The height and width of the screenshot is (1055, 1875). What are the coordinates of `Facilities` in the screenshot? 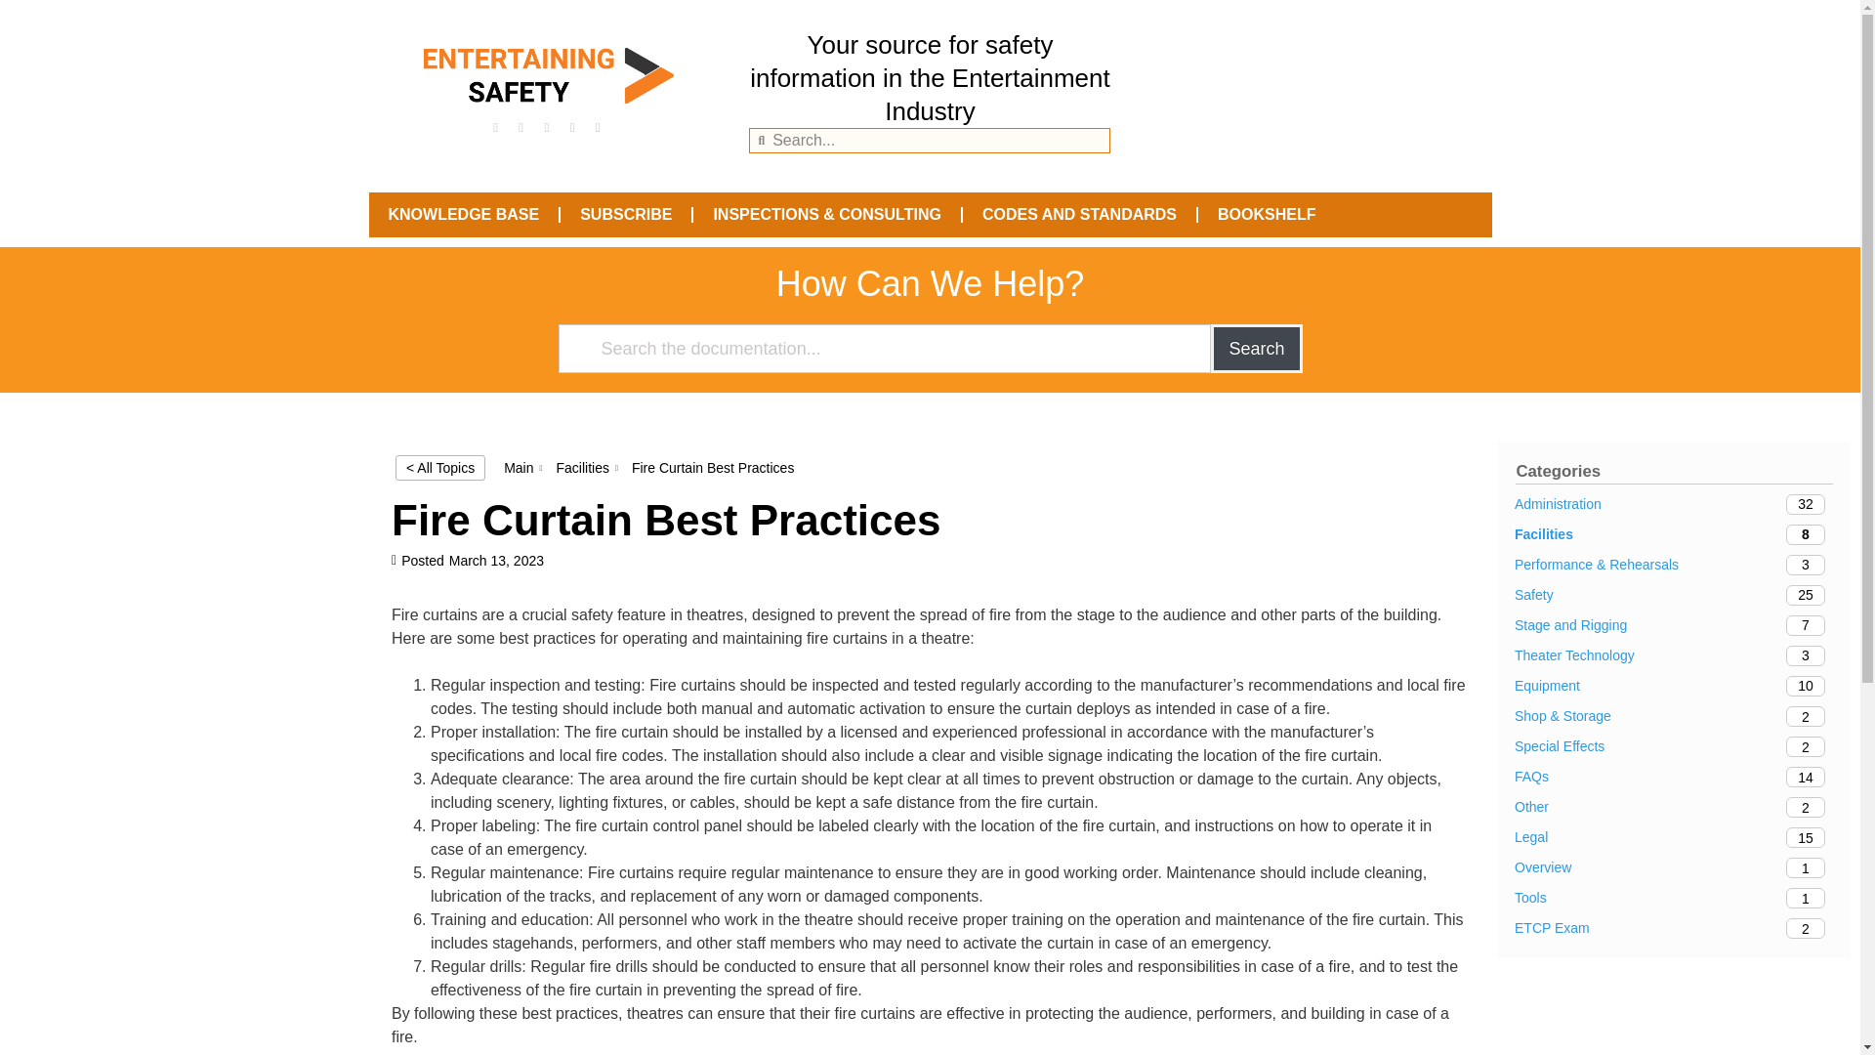 It's located at (1674, 898).